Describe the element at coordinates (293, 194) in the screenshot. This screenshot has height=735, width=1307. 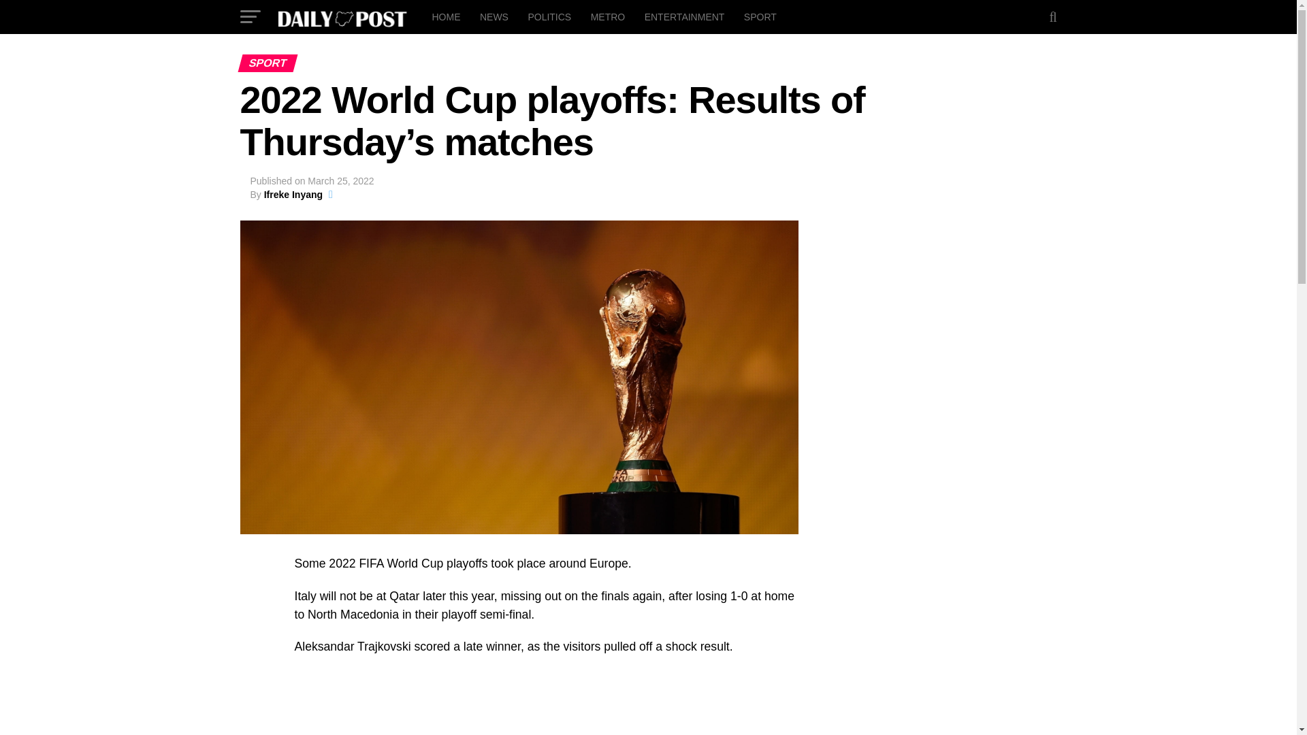
I see `Ifreke Inyang` at that location.